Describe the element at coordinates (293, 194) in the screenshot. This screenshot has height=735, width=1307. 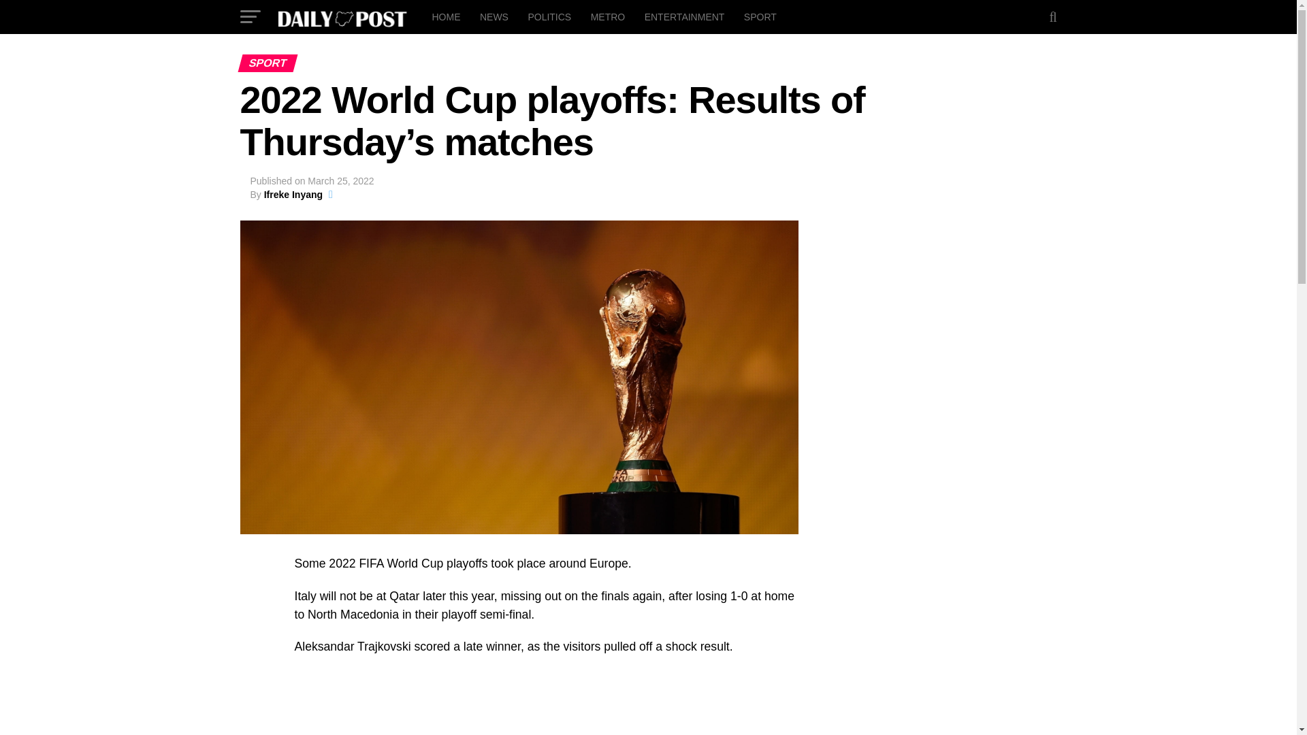
I see `Ifreke Inyang` at that location.